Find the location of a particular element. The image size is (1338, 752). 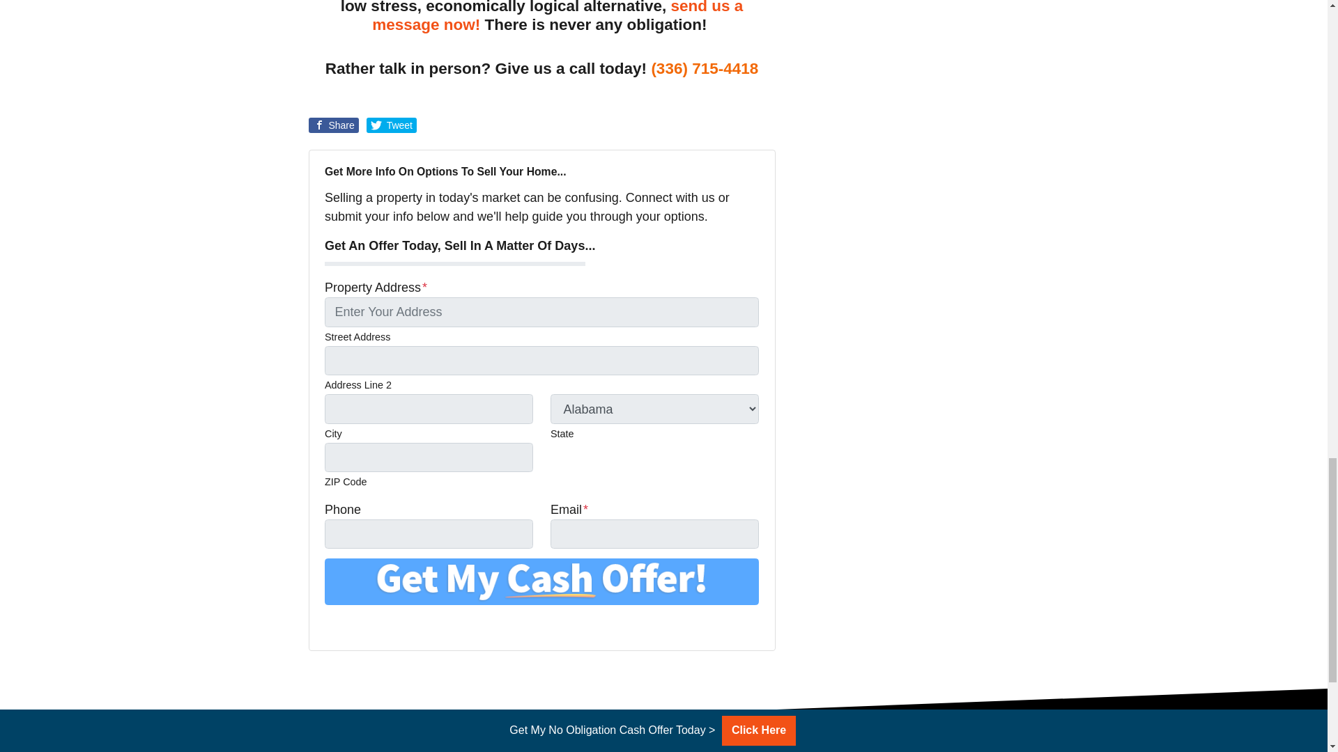

Tweet is located at coordinates (392, 125).